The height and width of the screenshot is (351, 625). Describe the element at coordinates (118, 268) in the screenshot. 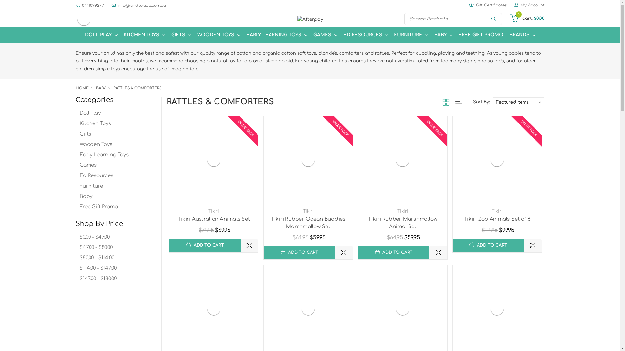

I see `$114.00 - $147.00` at that location.